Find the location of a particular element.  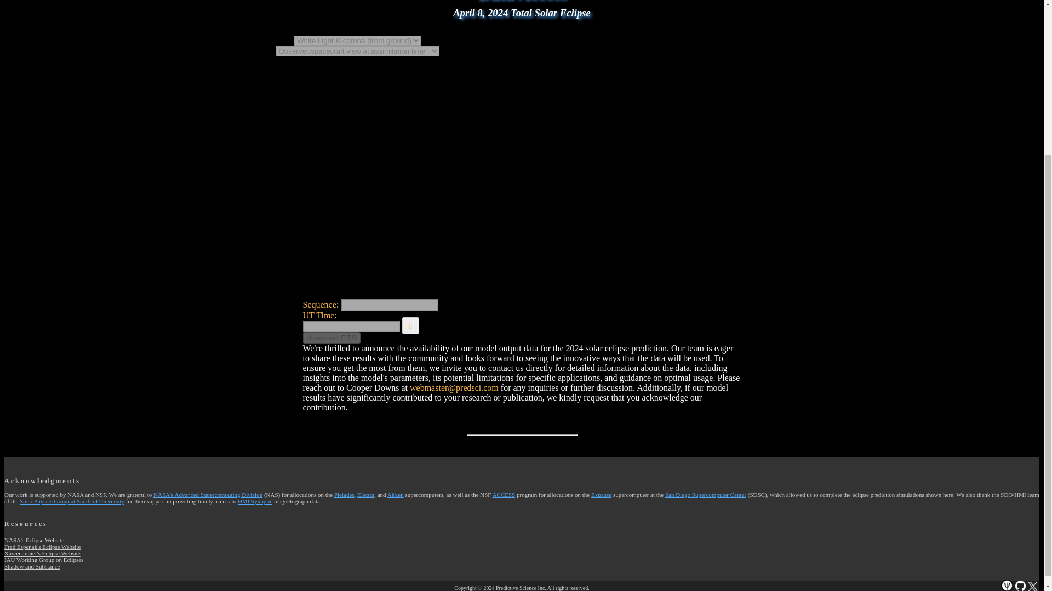

Aitken is located at coordinates (396, 495).